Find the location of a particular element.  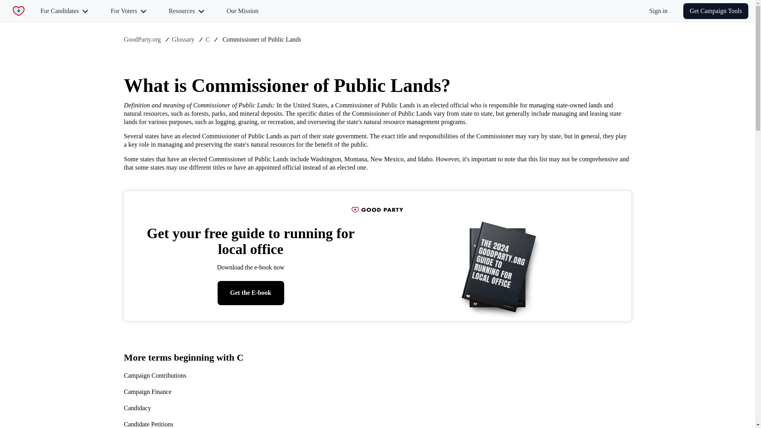

Resources is located at coordinates (186, 11).